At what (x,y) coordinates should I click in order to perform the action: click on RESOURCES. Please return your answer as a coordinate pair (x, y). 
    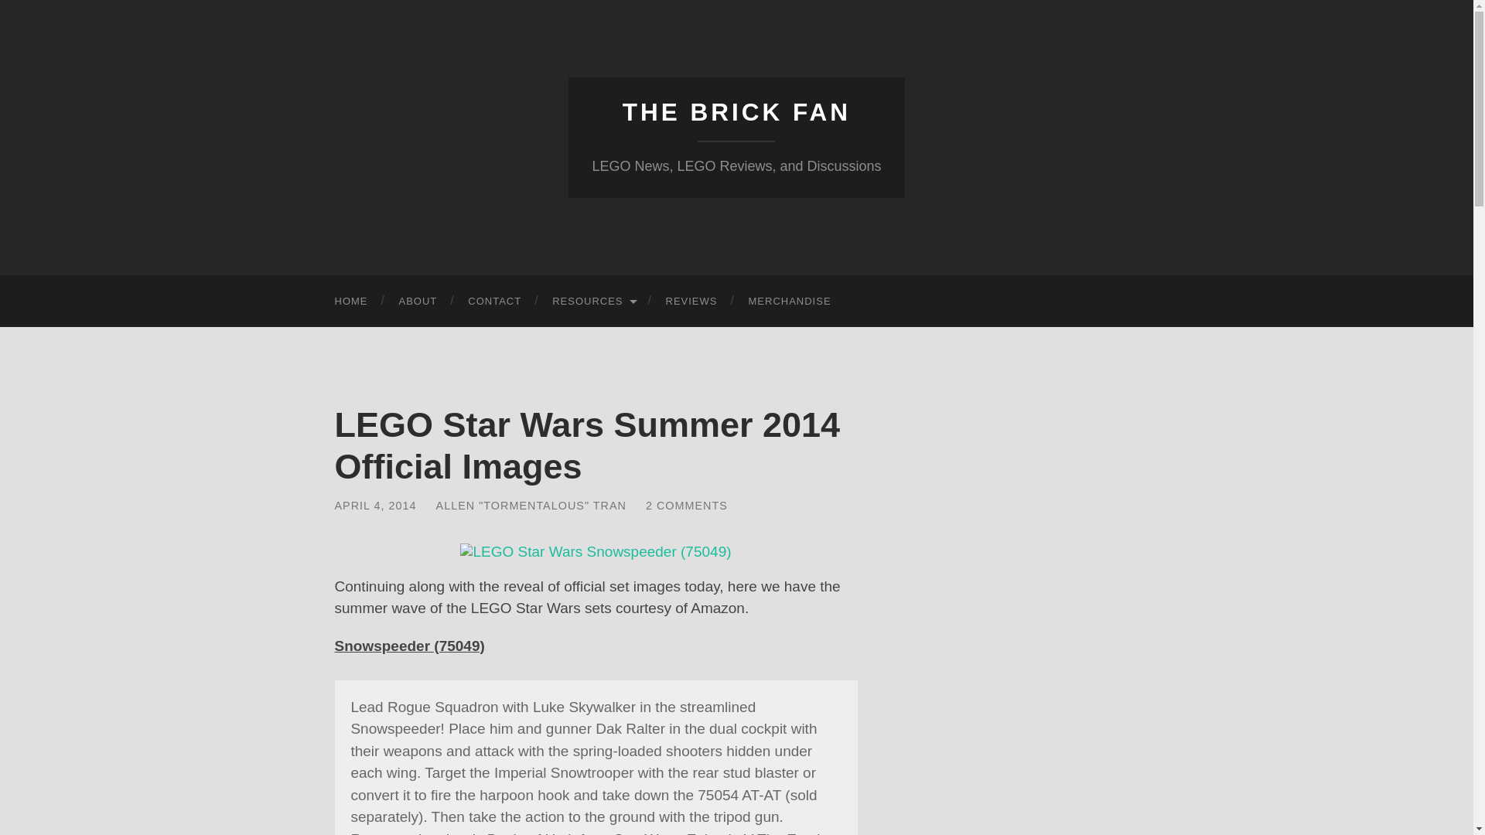
    Looking at the image, I should click on (592, 302).